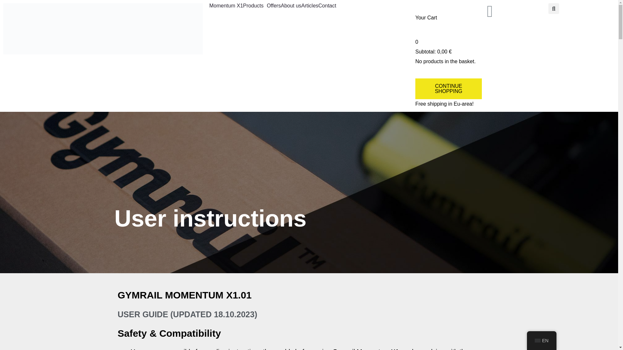 The image size is (623, 350). What do you see at coordinates (291, 6) in the screenshot?
I see `About us` at bounding box center [291, 6].